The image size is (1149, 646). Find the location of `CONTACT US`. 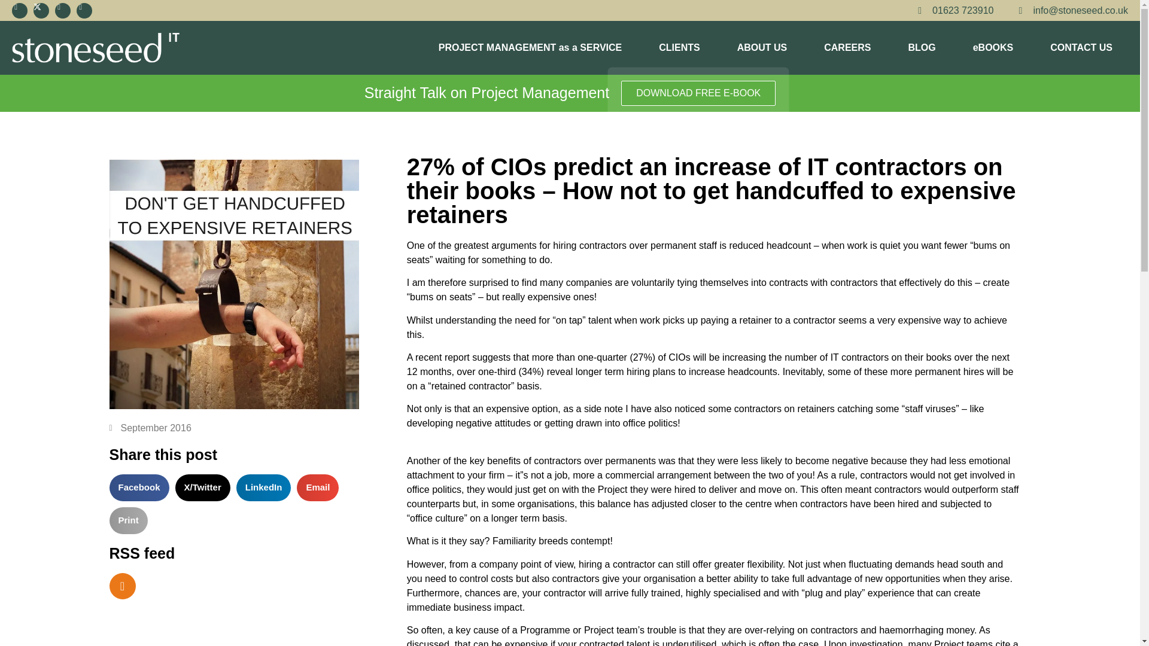

CONTACT US is located at coordinates (1081, 48).